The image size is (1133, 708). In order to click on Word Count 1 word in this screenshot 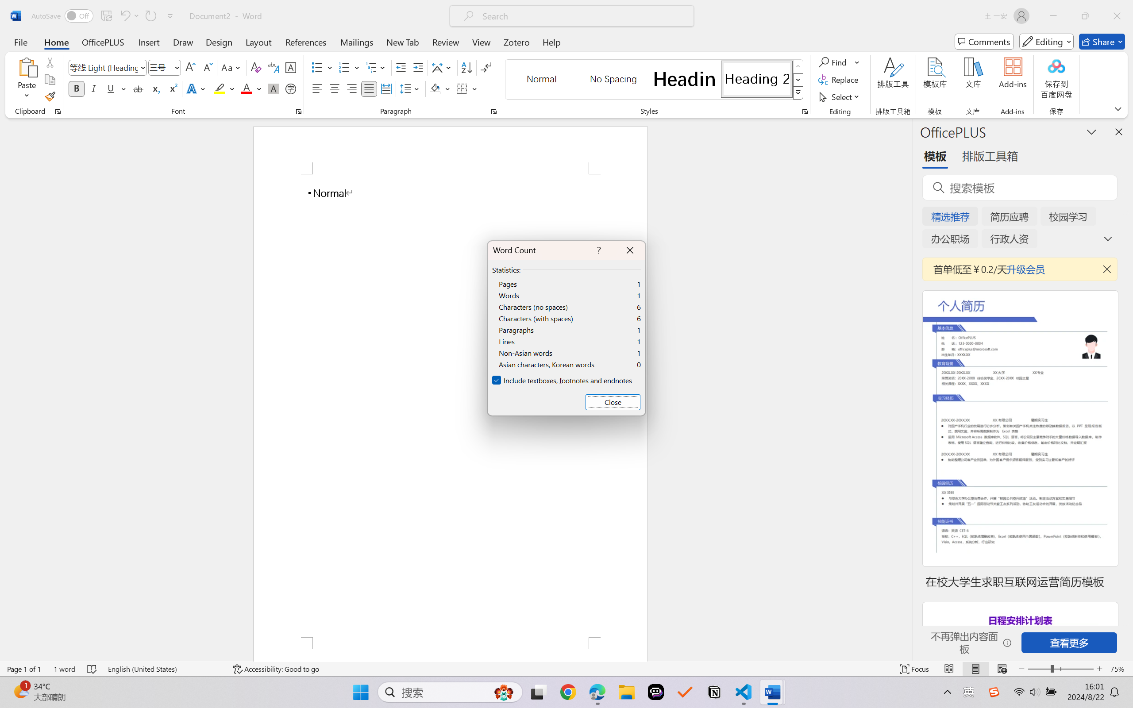, I will do `click(65, 669)`.